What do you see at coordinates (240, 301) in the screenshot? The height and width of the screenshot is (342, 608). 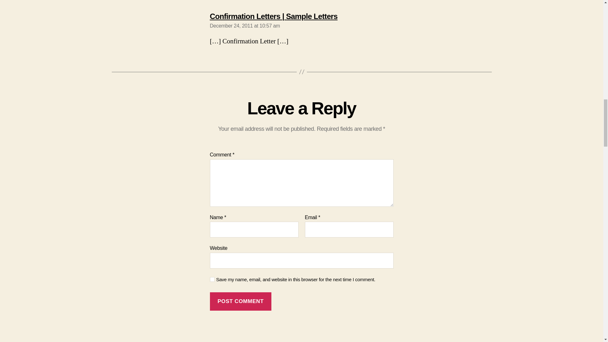 I see `Post Comment` at bounding box center [240, 301].